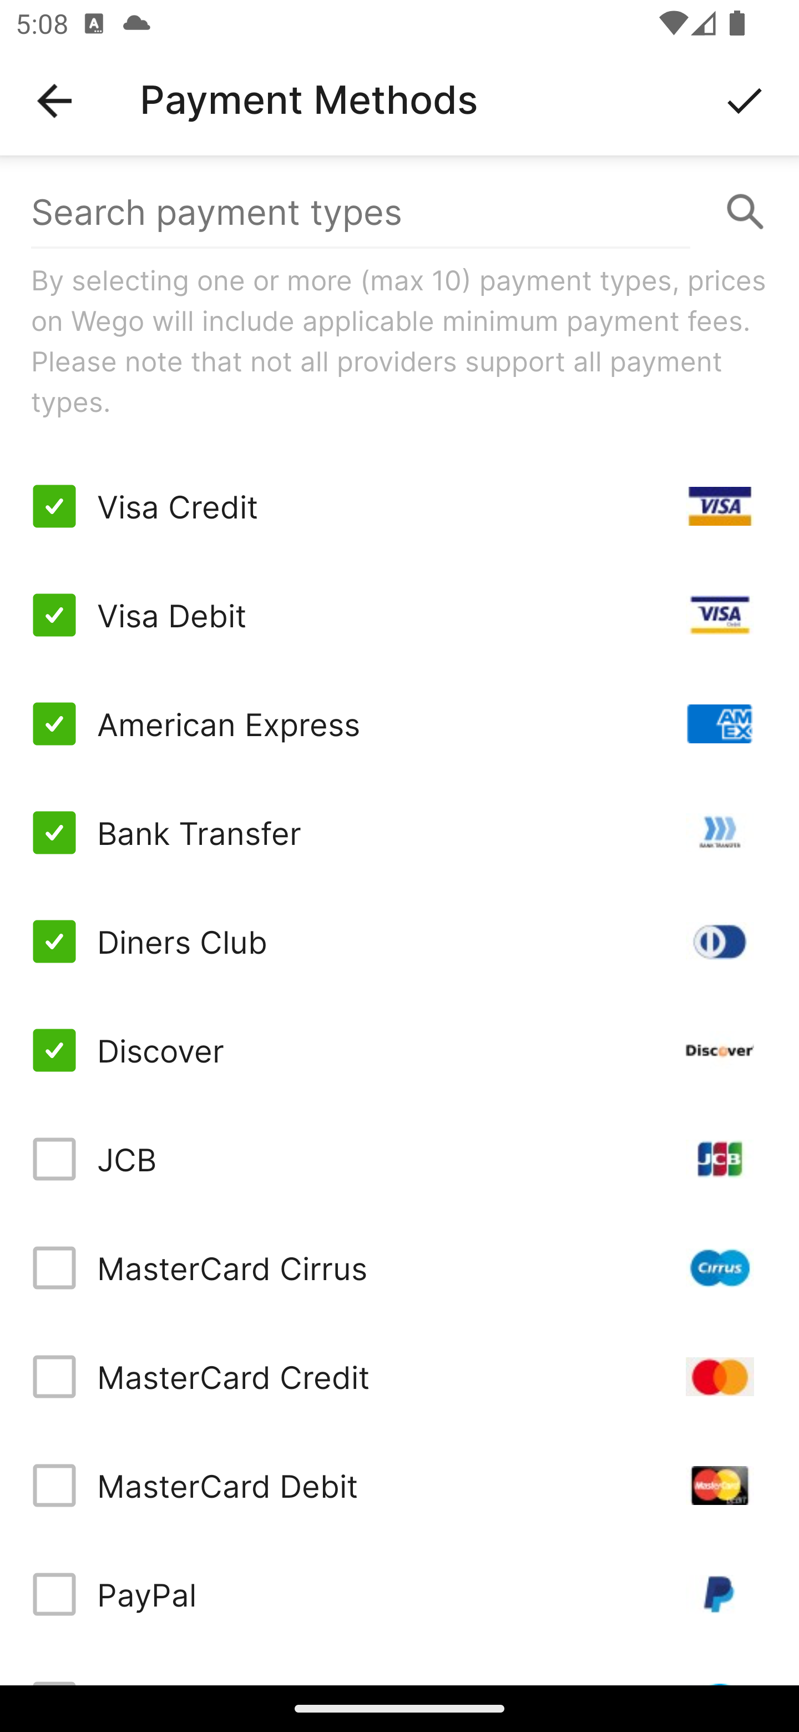 This screenshot has height=1732, width=799. I want to click on Diners Club, so click(399, 941).